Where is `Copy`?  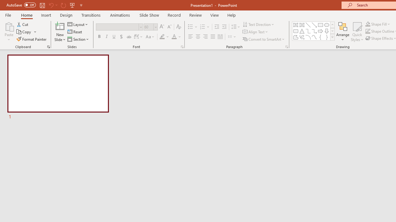 Copy is located at coordinates (24, 32).